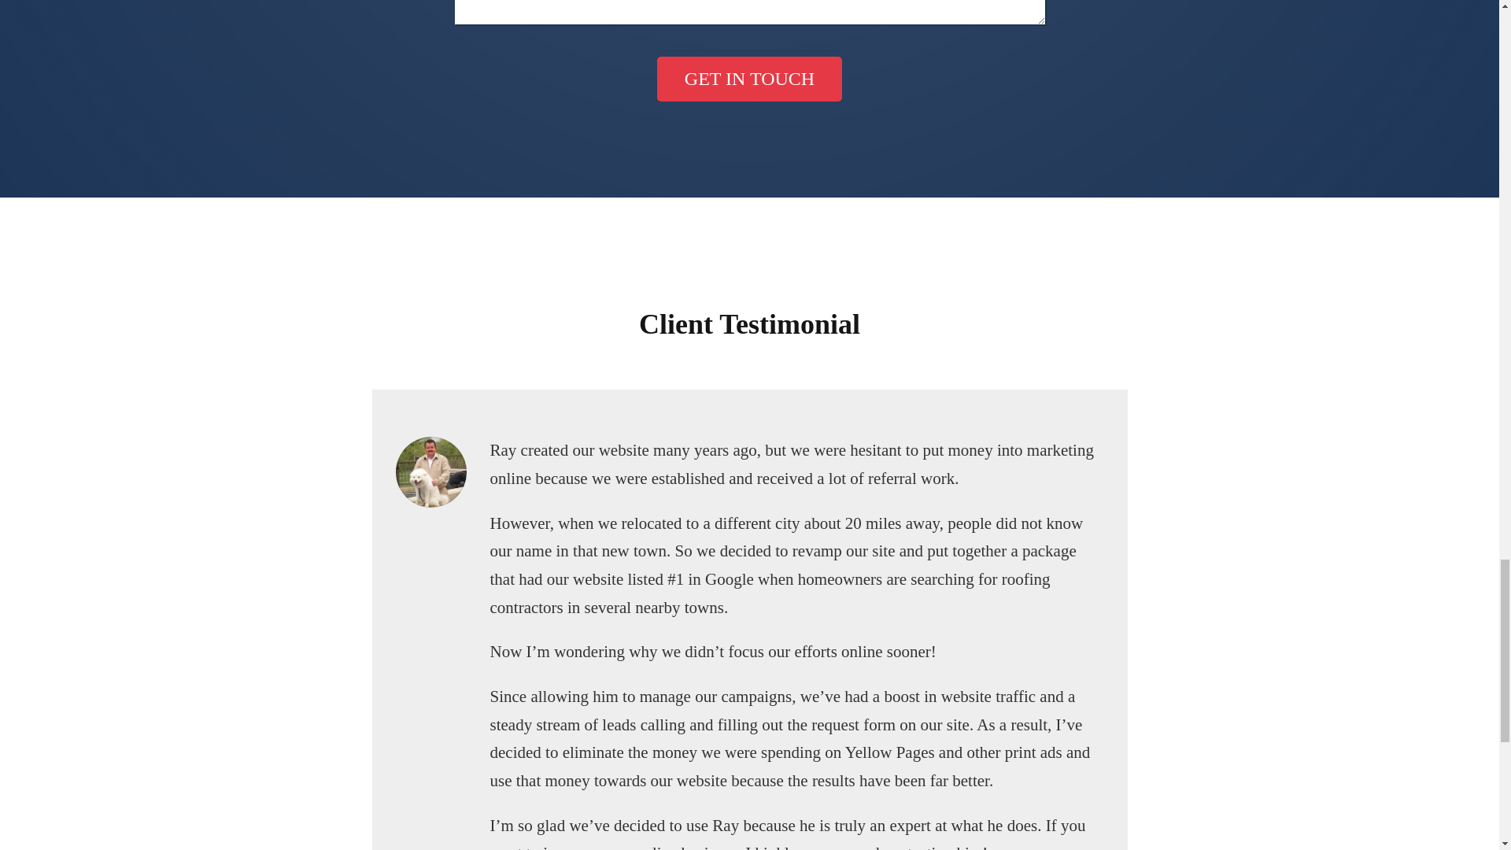 The width and height of the screenshot is (1511, 850). What do you see at coordinates (749, 79) in the screenshot?
I see `Get in Touch` at bounding box center [749, 79].